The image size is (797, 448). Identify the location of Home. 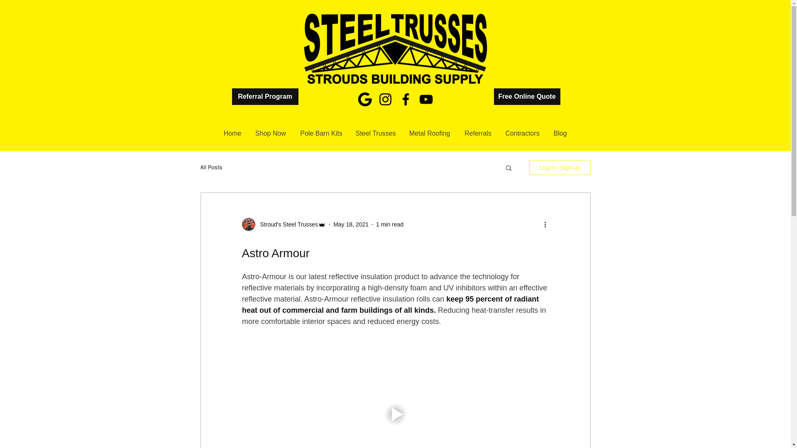
(232, 133).